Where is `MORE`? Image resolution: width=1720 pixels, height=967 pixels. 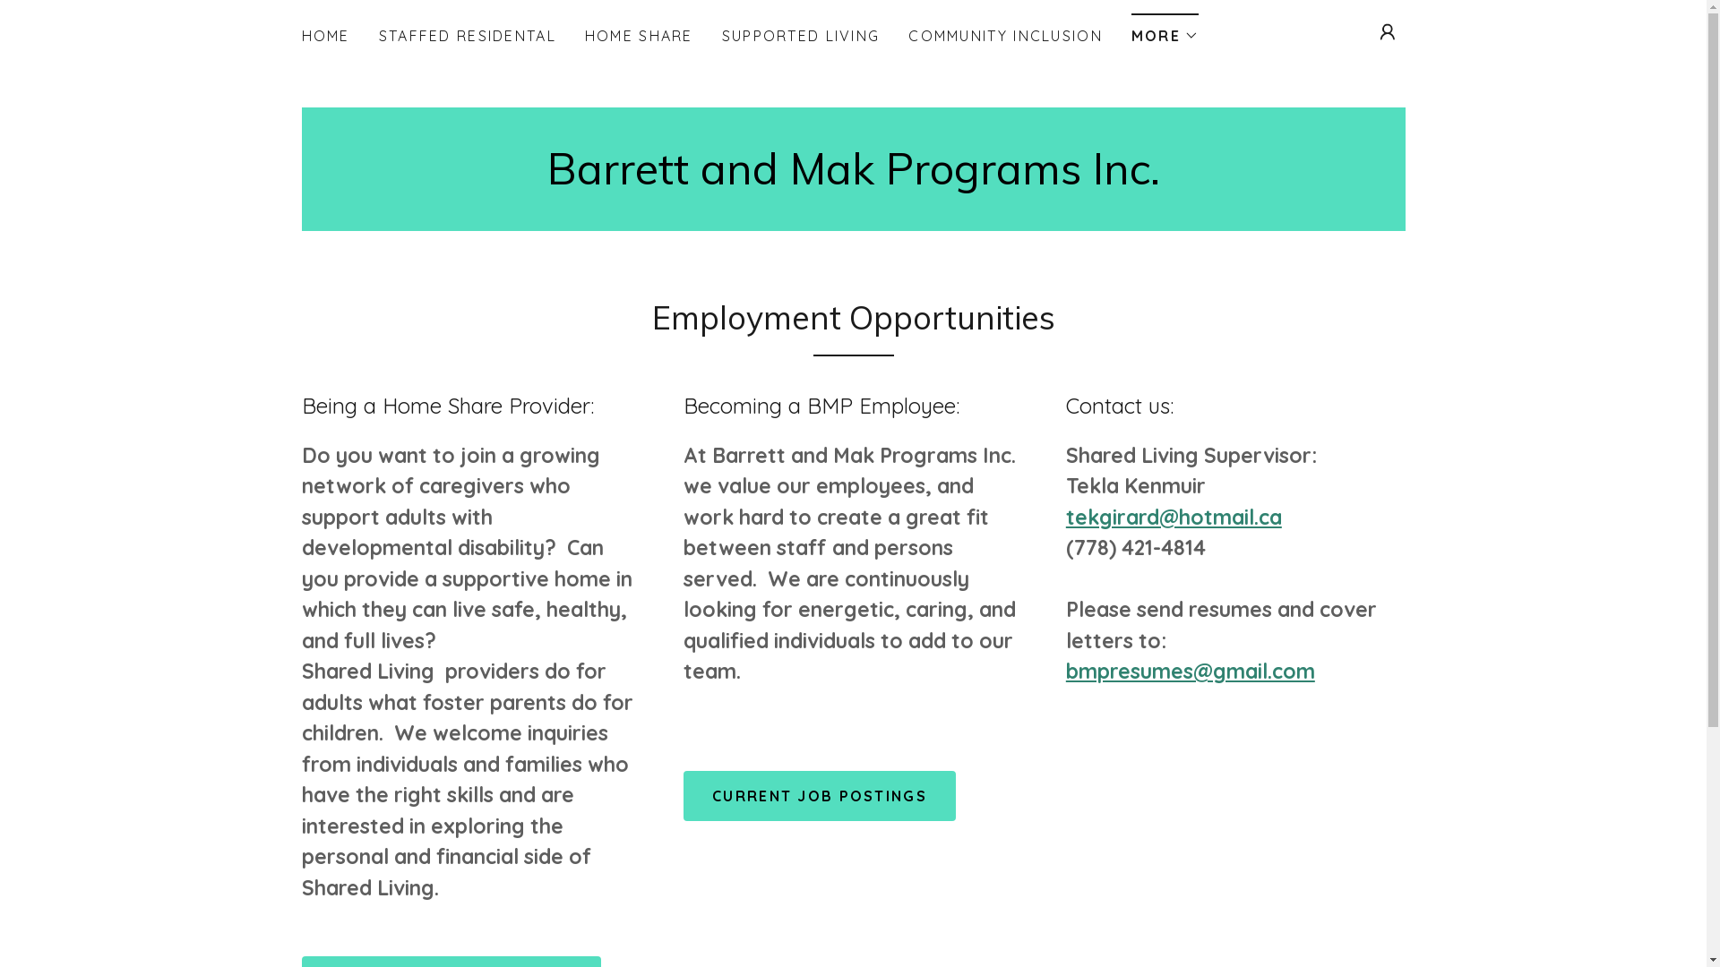 MORE is located at coordinates (1165, 30).